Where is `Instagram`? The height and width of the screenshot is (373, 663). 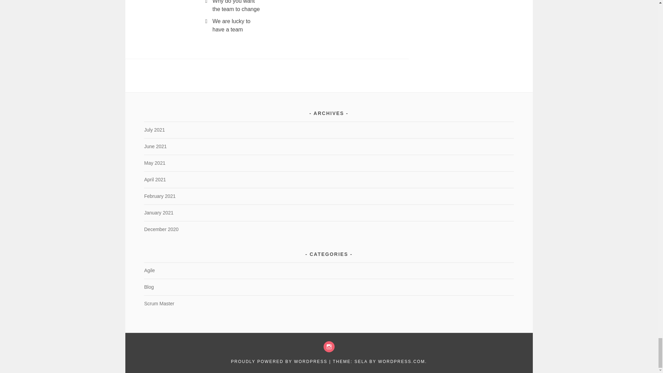
Instagram is located at coordinates (329, 347).